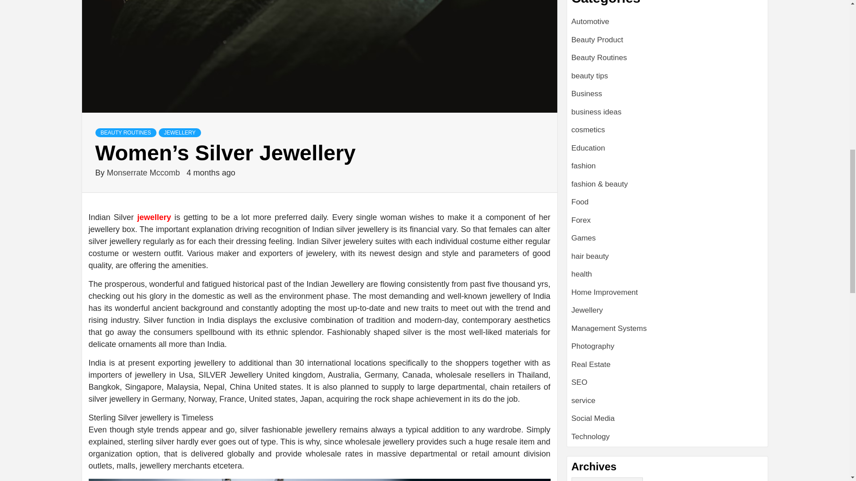 The height and width of the screenshot is (481, 856). I want to click on cosmetics, so click(588, 130).